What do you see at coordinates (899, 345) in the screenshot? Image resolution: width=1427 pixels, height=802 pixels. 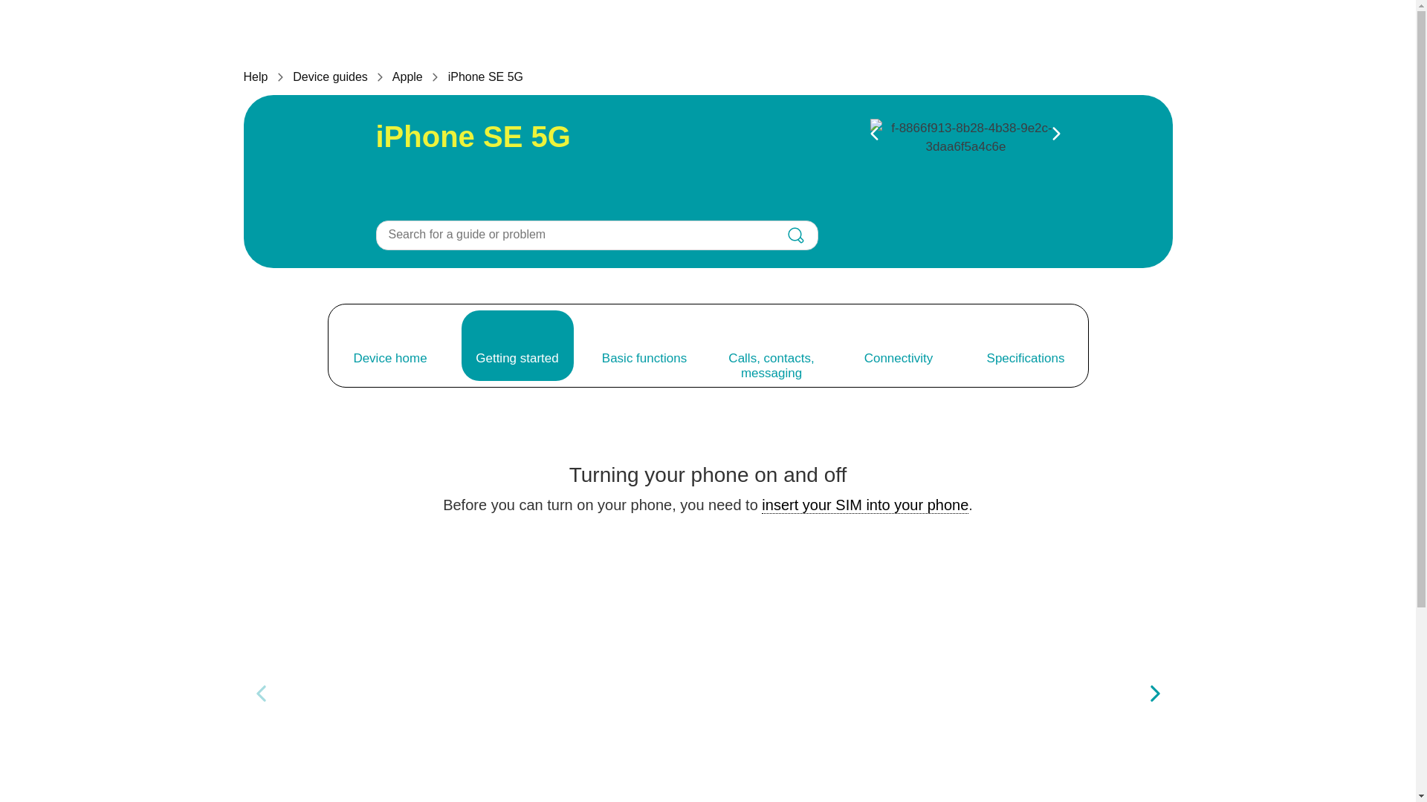 I see `Connectivity` at bounding box center [899, 345].